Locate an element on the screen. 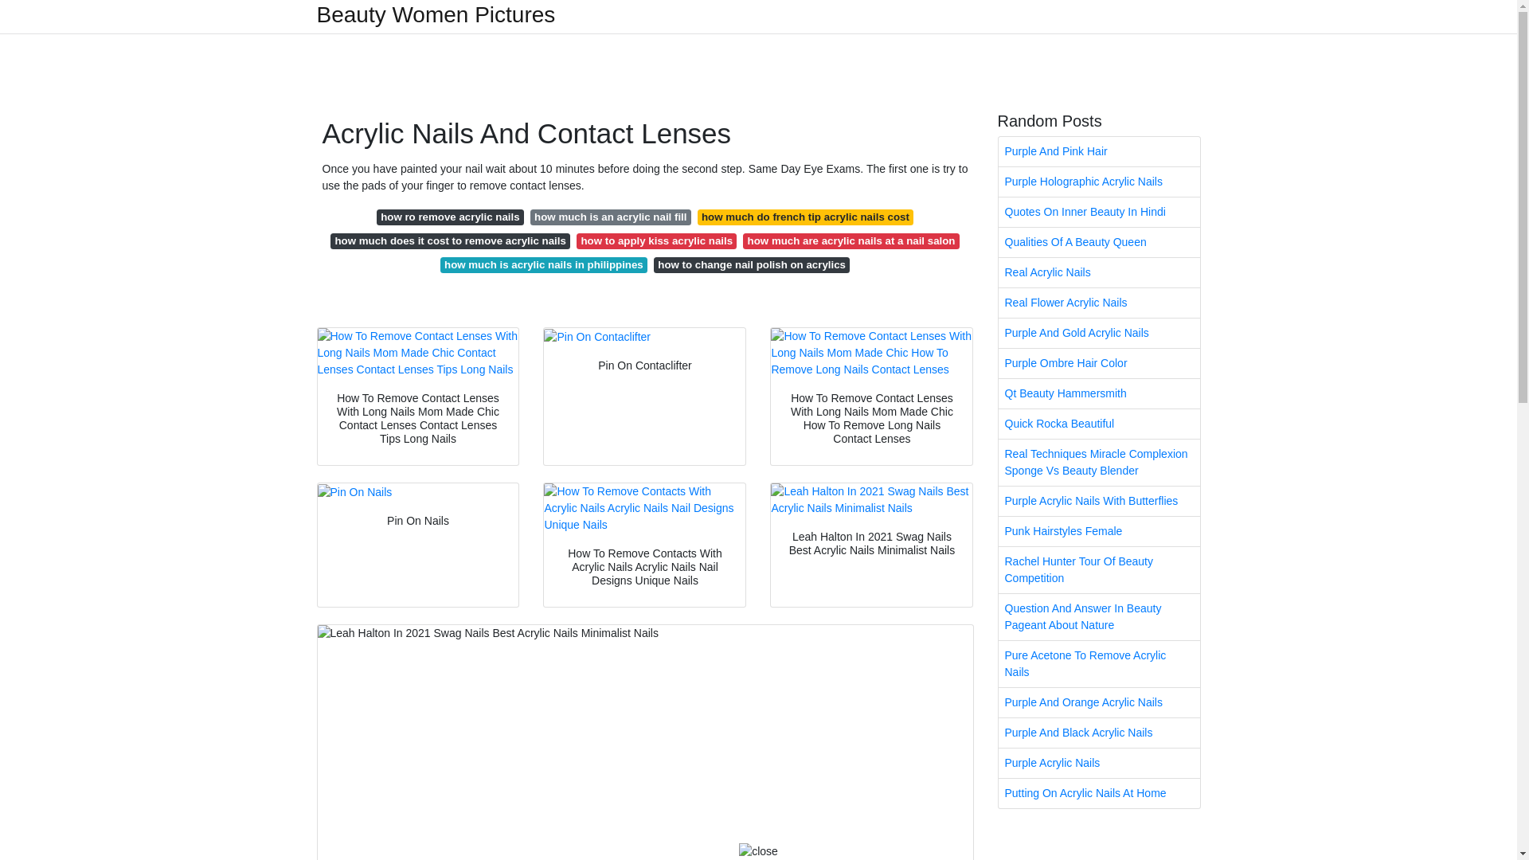 This screenshot has height=860, width=1529. Purple And Black Acrylic Nails is located at coordinates (1099, 733).